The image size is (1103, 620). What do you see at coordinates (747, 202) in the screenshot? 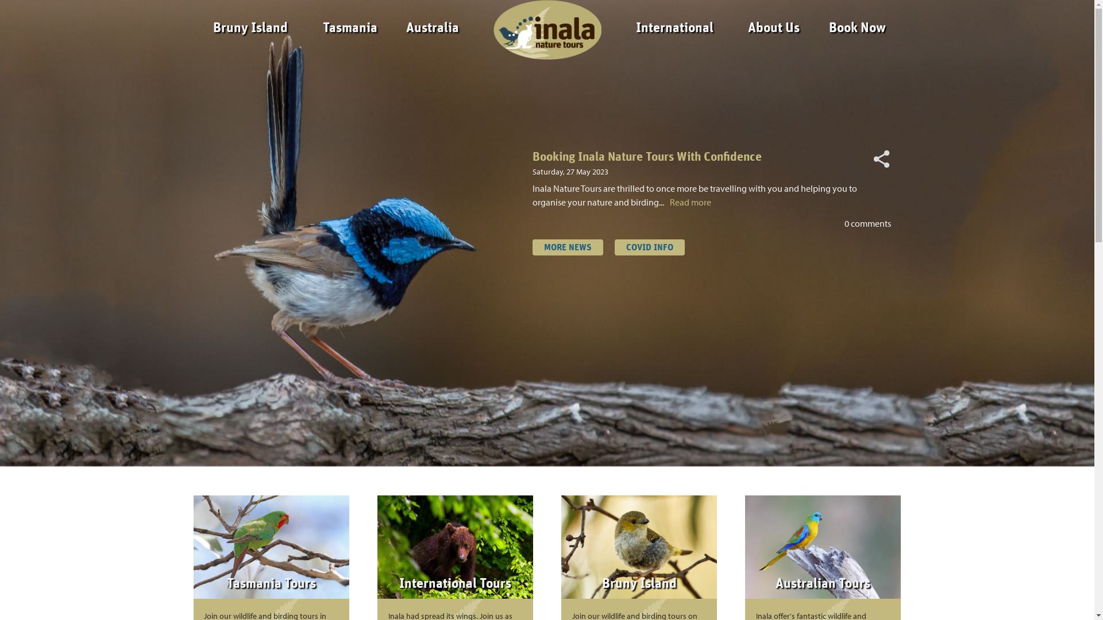
I see `Read more` at bounding box center [747, 202].